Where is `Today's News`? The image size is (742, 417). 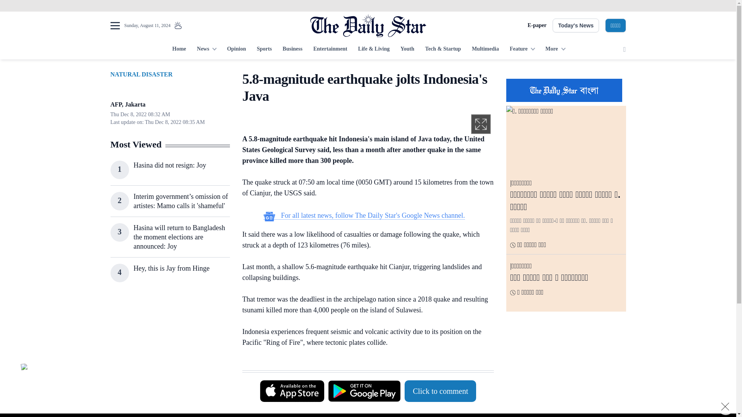
Today's News is located at coordinates (576, 25).